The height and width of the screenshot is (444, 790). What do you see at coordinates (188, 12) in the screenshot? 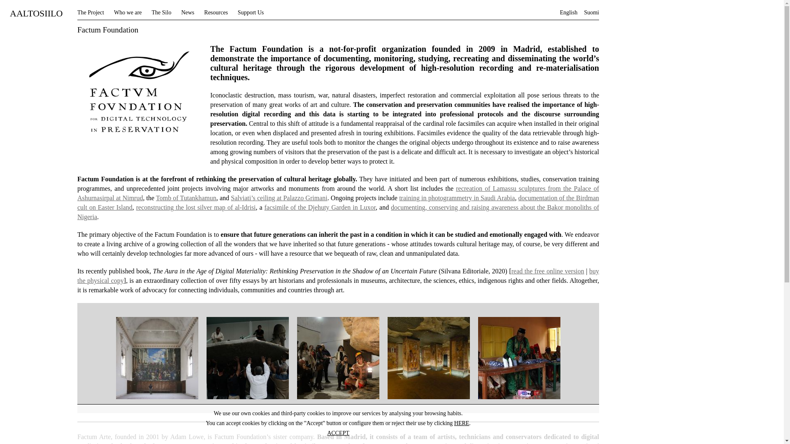
I see `News` at bounding box center [188, 12].